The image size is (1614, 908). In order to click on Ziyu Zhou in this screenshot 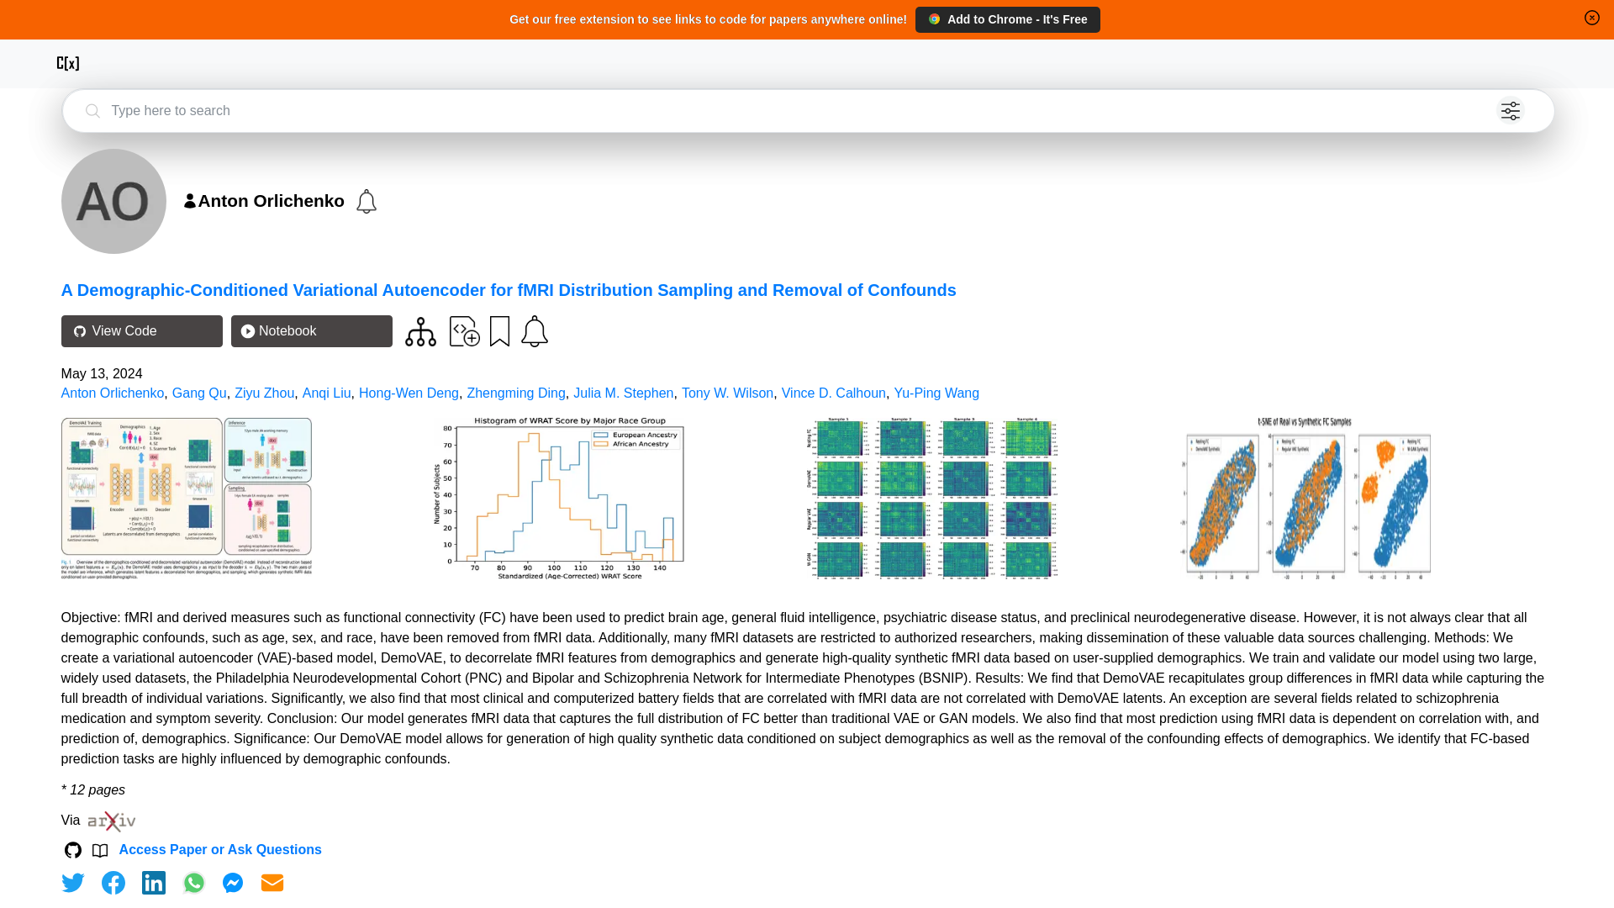, I will do `click(264, 393)`.